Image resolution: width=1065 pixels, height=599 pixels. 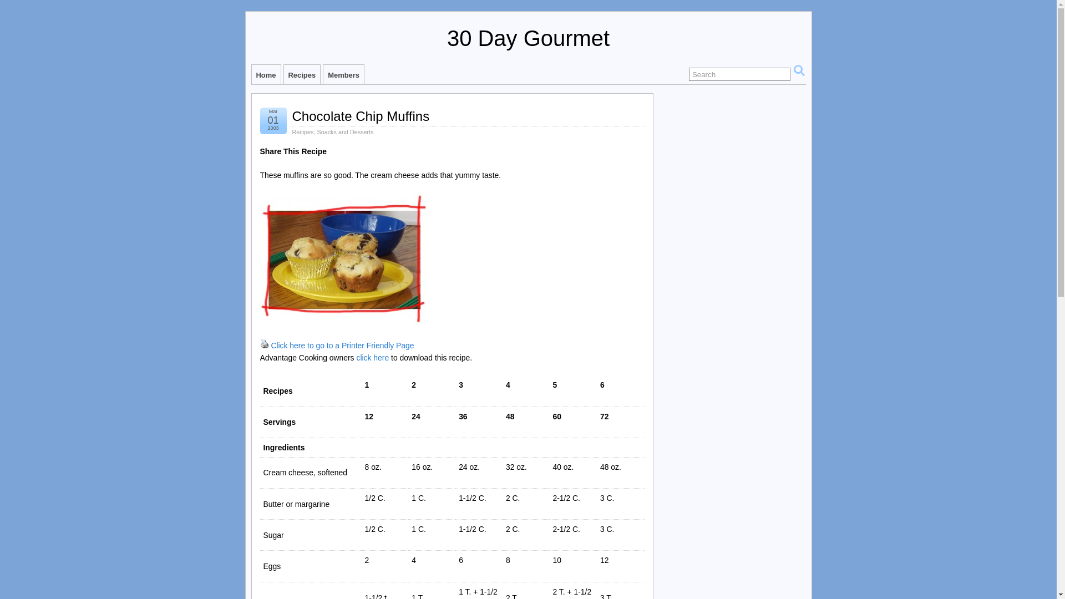 What do you see at coordinates (528, 38) in the screenshot?
I see `30 Day Gourmet` at bounding box center [528, 38].